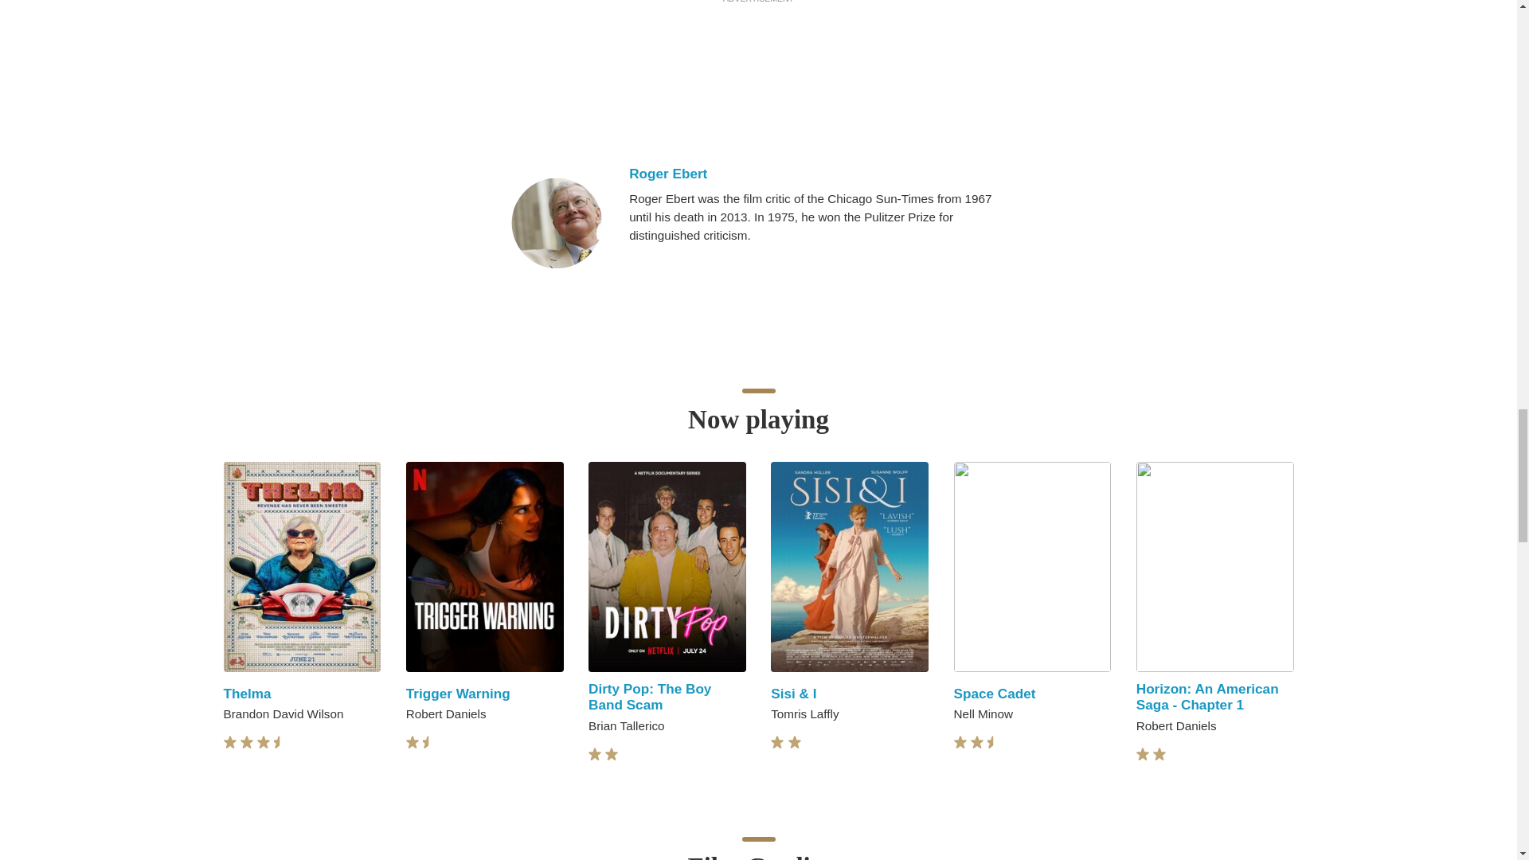 This screenshot has width=1529, height=860. I want to click on Trigger Warning, so click(459, 693).